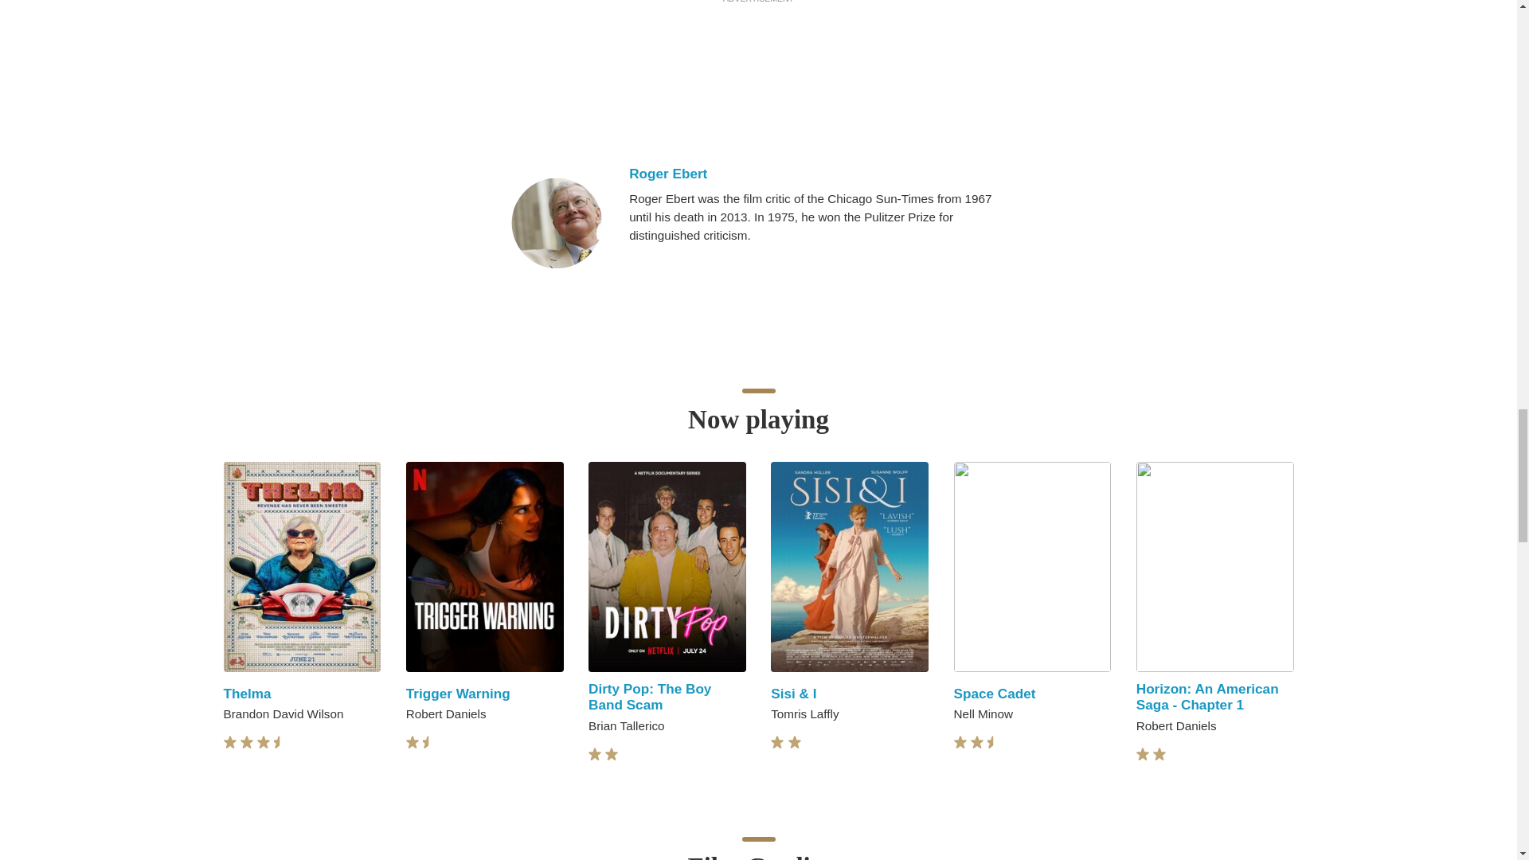 This screenshot has width=1529, height=860. I want to click on Trigger Warning, so click(459, 693).